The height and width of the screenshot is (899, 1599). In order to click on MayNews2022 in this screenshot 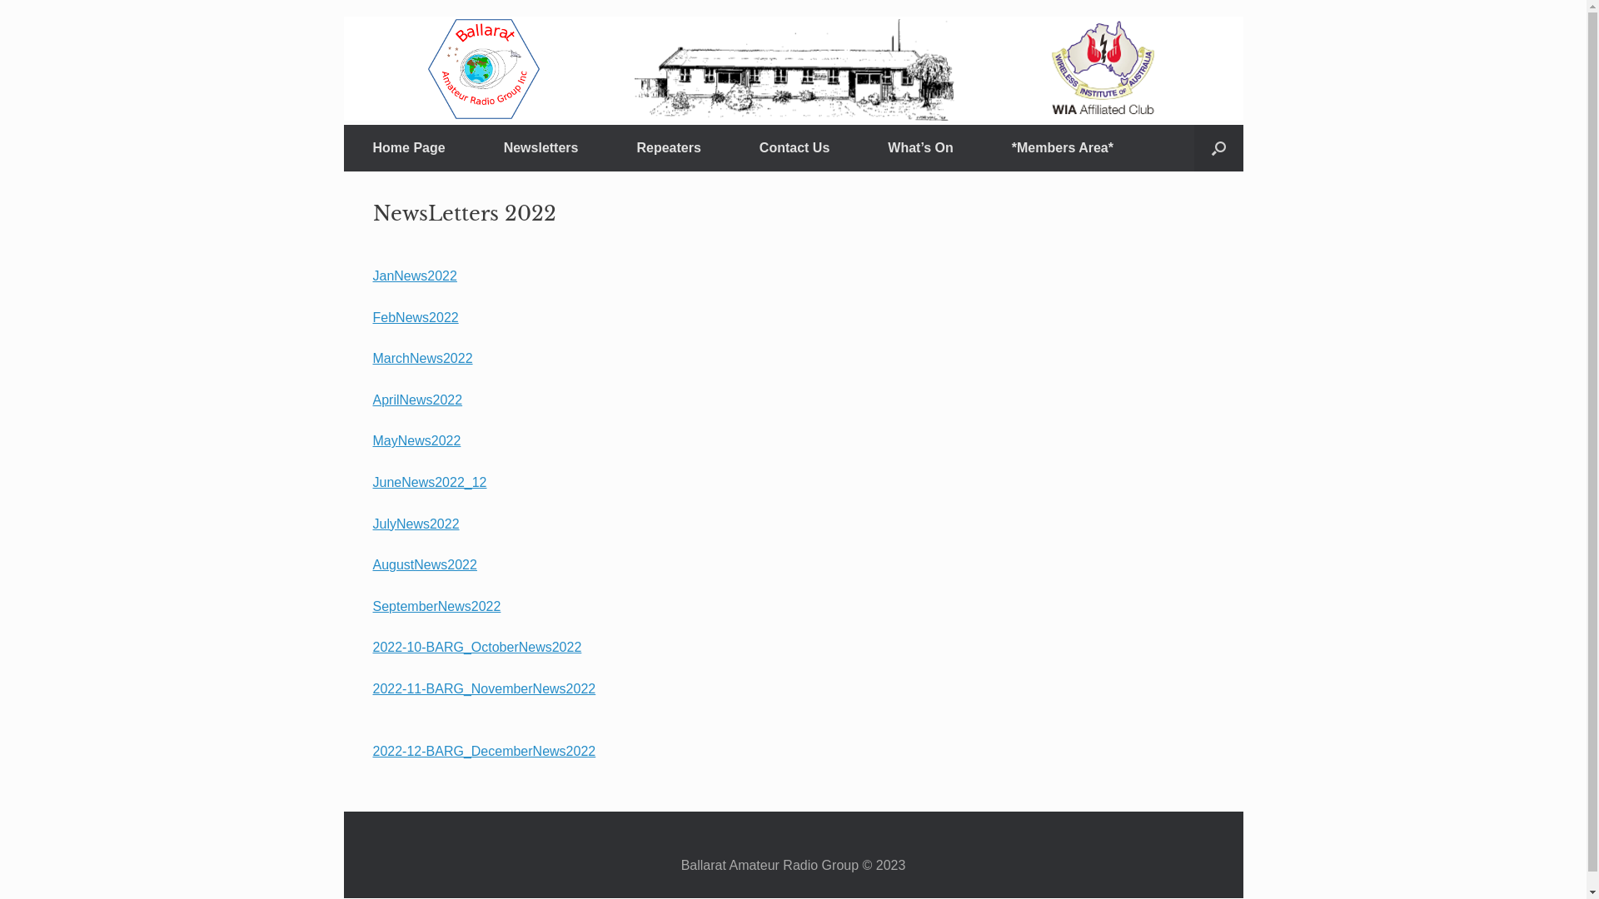, I will do `click(417, 441)`.